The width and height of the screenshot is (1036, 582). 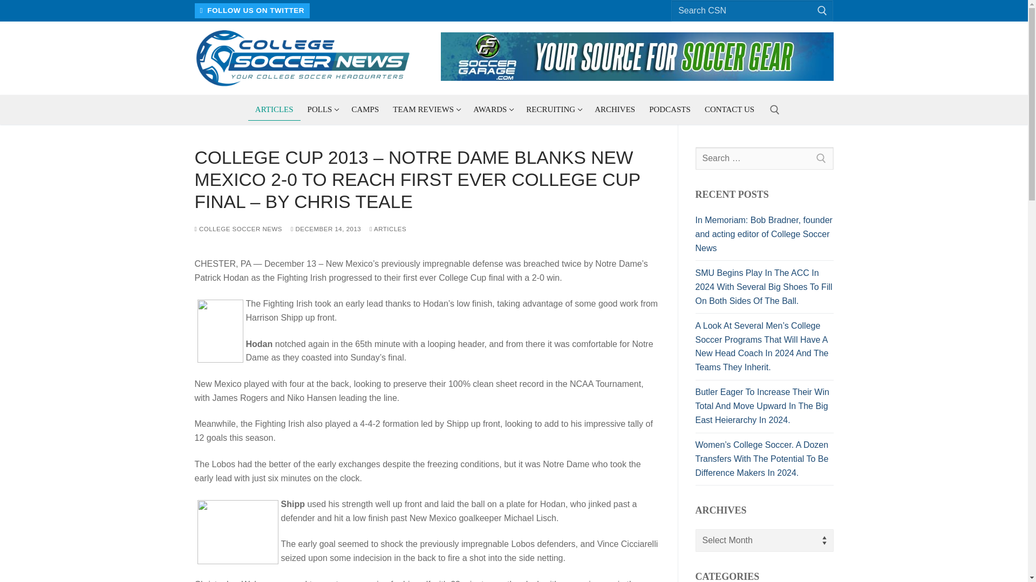 I want to click on Search for:, so click(x=752, y=11).